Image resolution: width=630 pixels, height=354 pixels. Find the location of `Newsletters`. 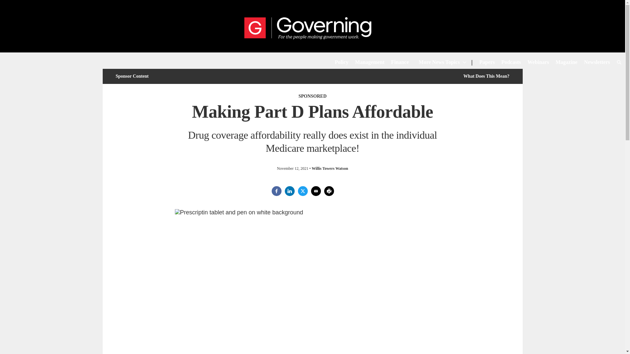

Newsletters is located at coordinates (597, 63).